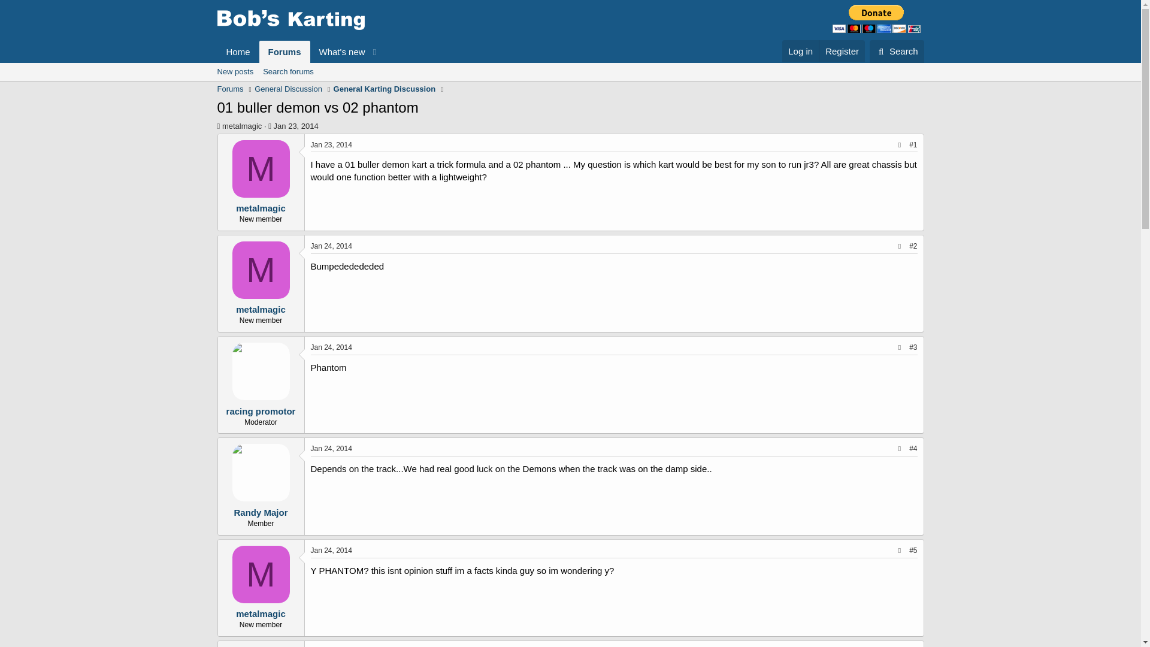 The height and width of the screenshot is (647, 1150). I want to click on General Discussion, so click(287, 89).